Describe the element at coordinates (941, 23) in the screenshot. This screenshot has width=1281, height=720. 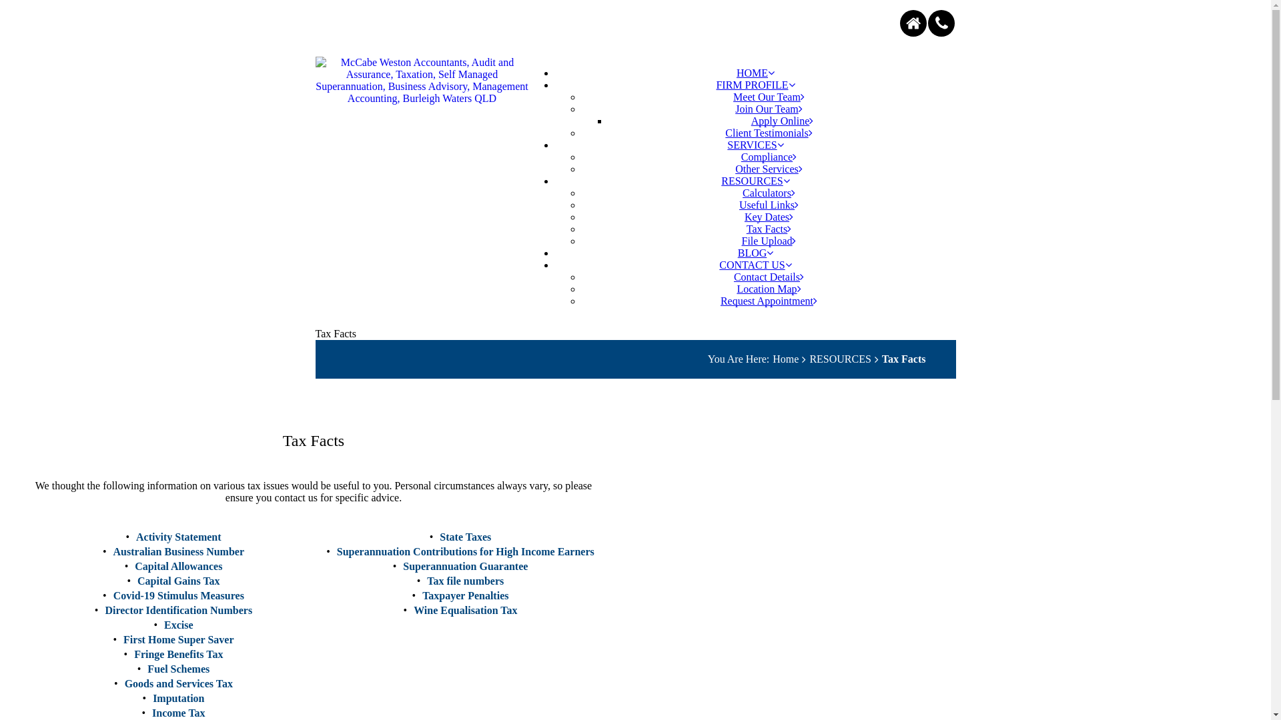
I see `contact_us` at that location.